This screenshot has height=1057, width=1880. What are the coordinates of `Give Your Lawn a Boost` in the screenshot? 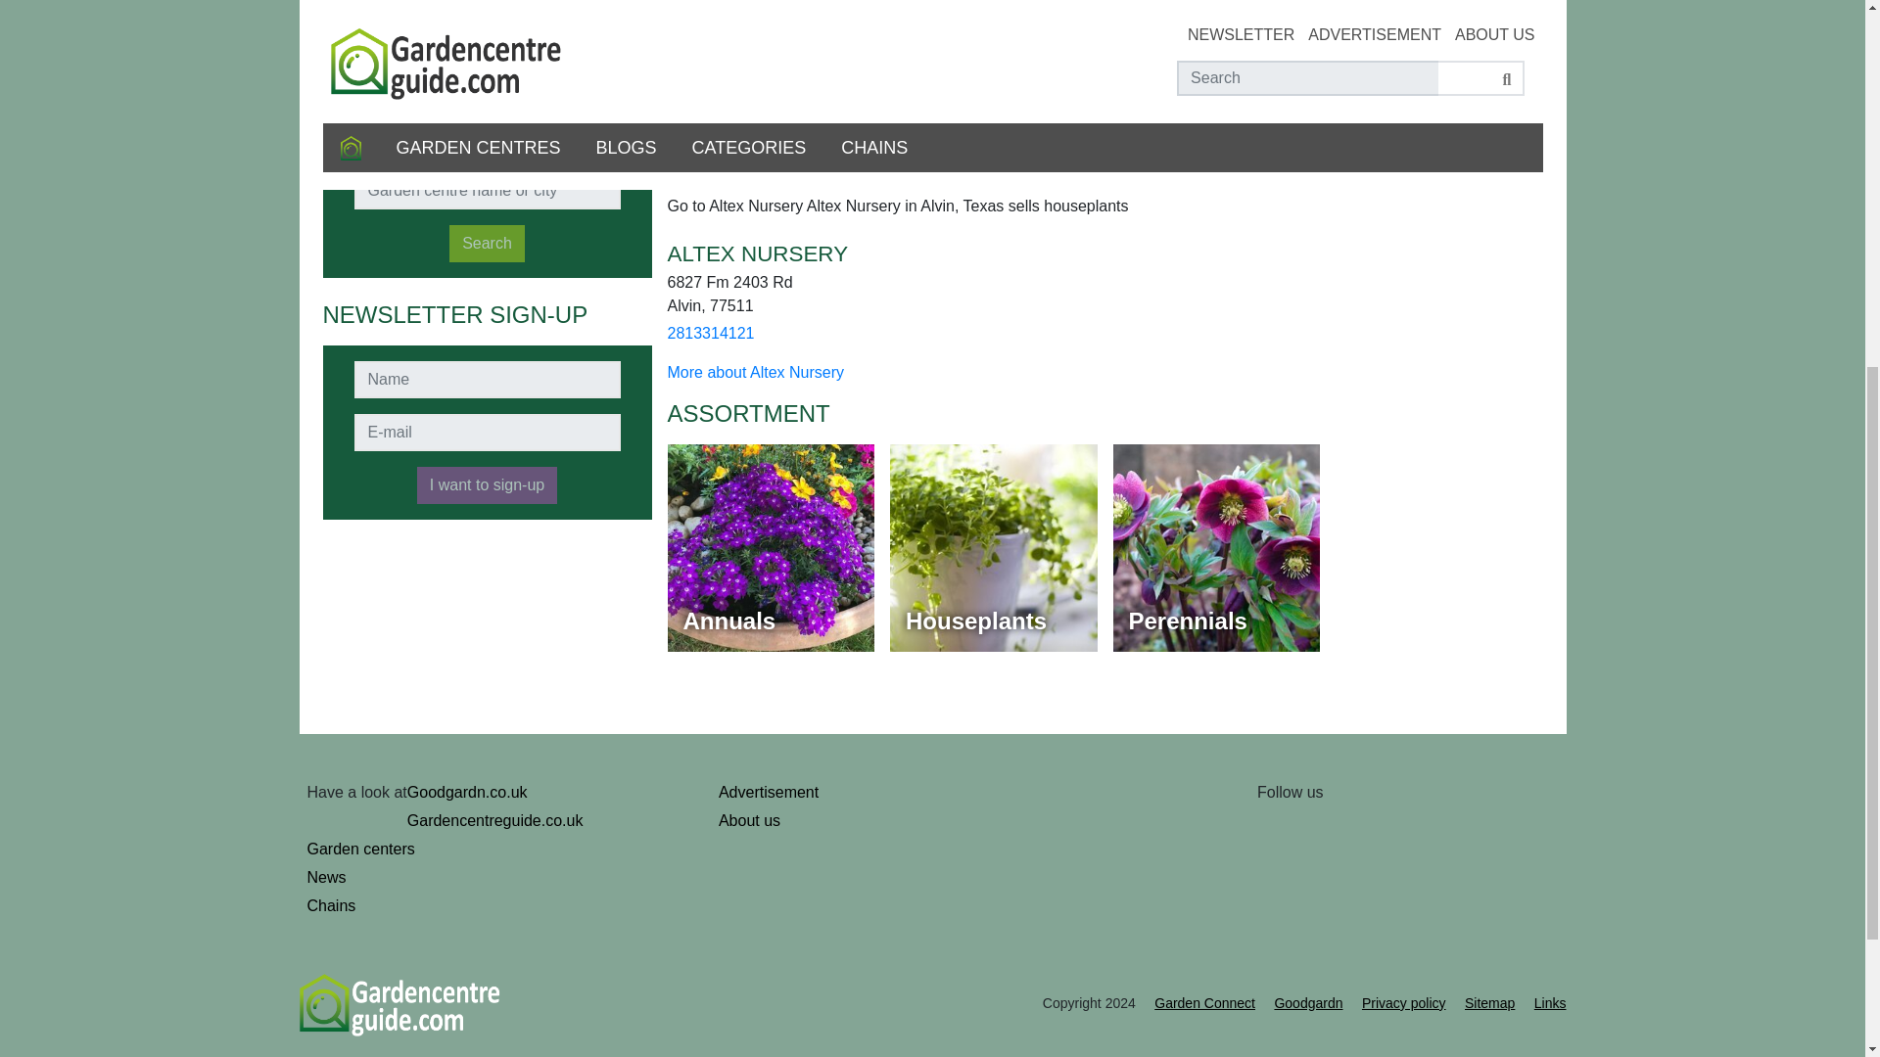 It's located at (417, 8).